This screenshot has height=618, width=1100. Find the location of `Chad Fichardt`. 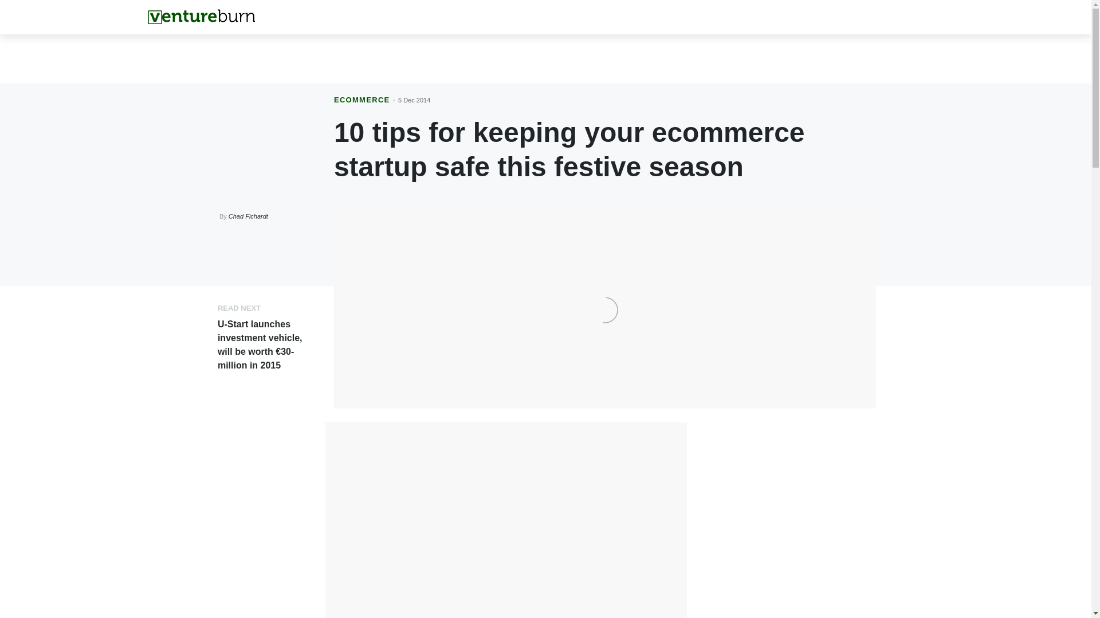

Chad Fichardt is located at coordinates (249, 216).